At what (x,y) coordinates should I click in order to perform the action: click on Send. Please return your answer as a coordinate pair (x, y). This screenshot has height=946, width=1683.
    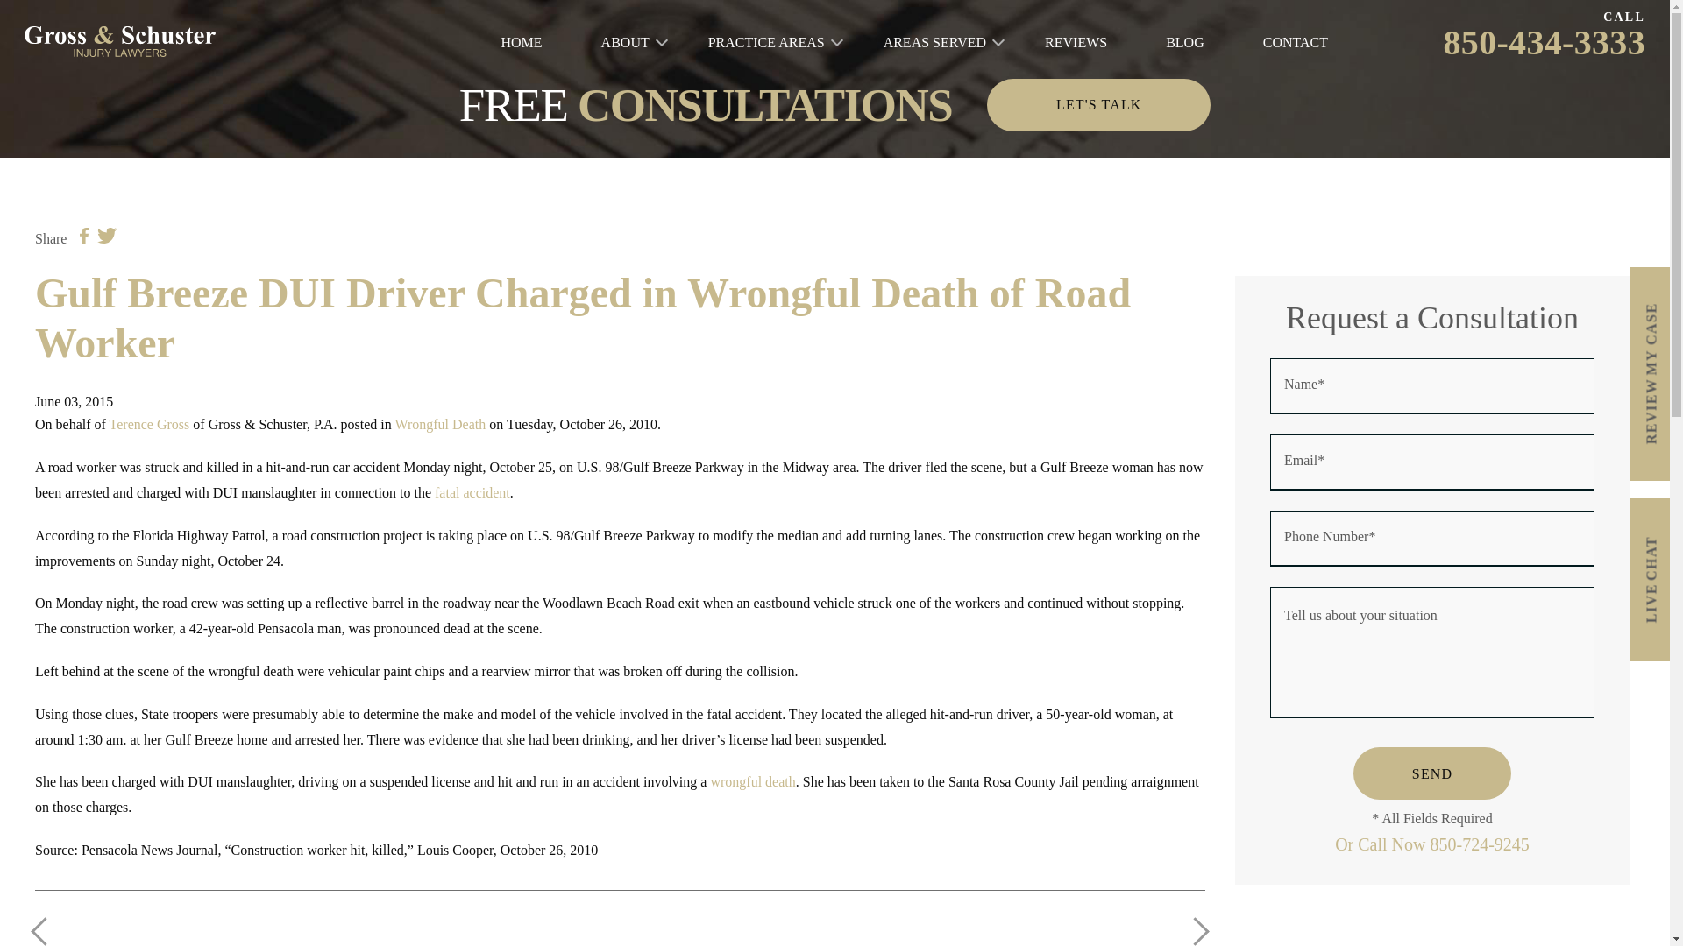
    Looking at the image, I should click on (1432, 773).